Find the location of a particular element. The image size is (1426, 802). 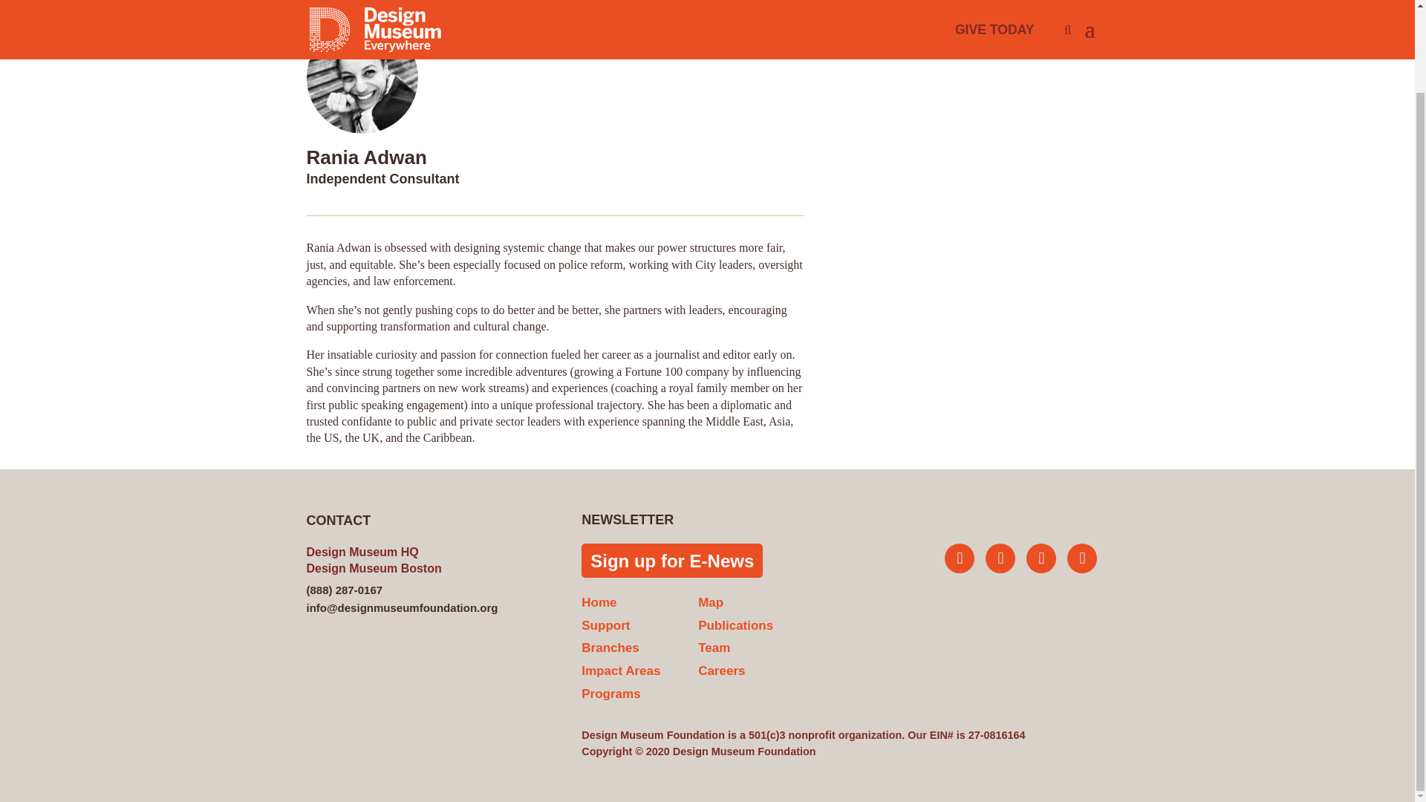

Impact Areas is located at coordinates (621, 671).